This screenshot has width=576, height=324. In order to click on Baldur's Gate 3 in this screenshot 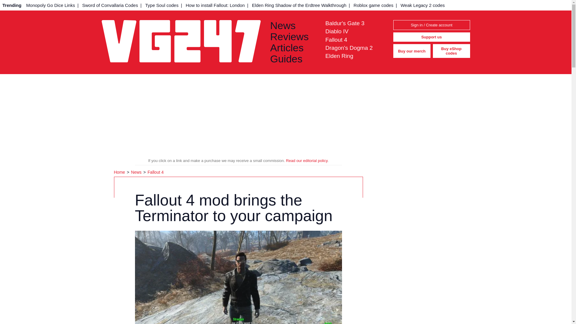, I will do `click(344, 23)`.